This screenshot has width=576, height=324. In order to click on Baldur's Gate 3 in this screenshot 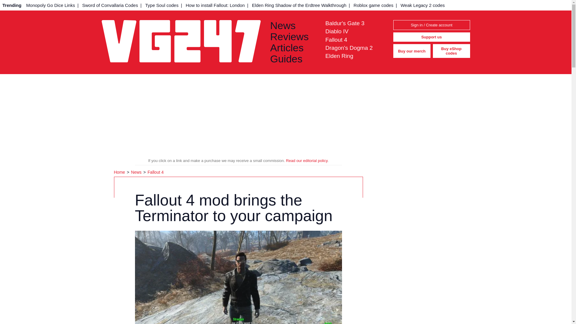, I will do `click(344, 23)`.